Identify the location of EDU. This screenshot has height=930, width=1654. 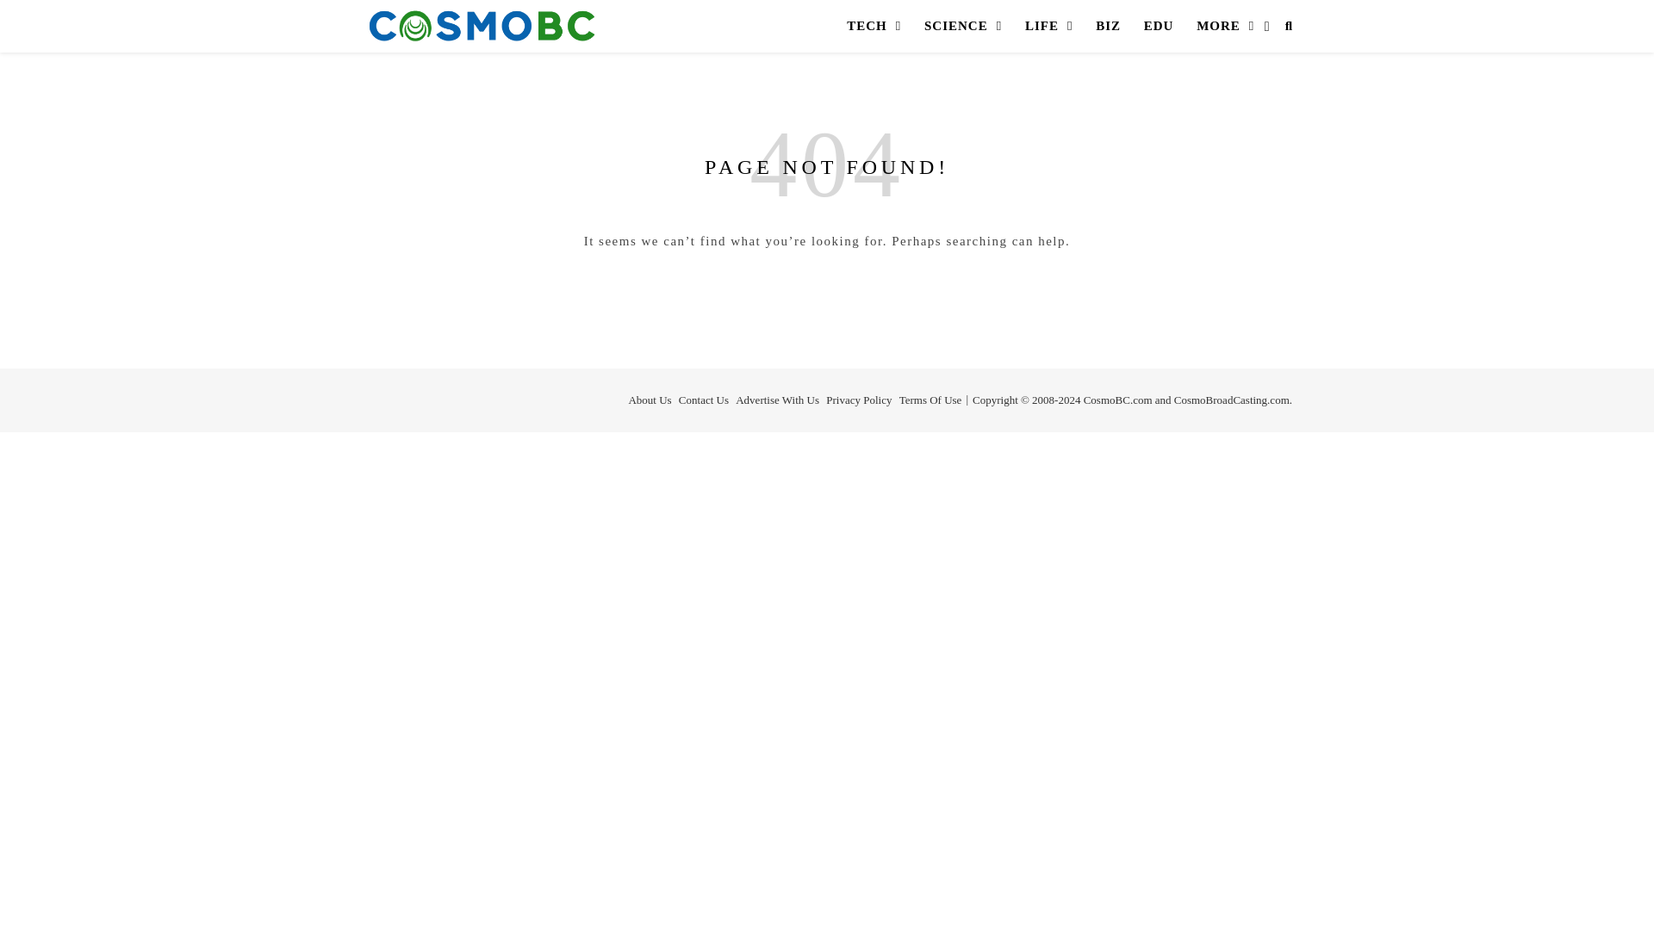
(1158, 26).